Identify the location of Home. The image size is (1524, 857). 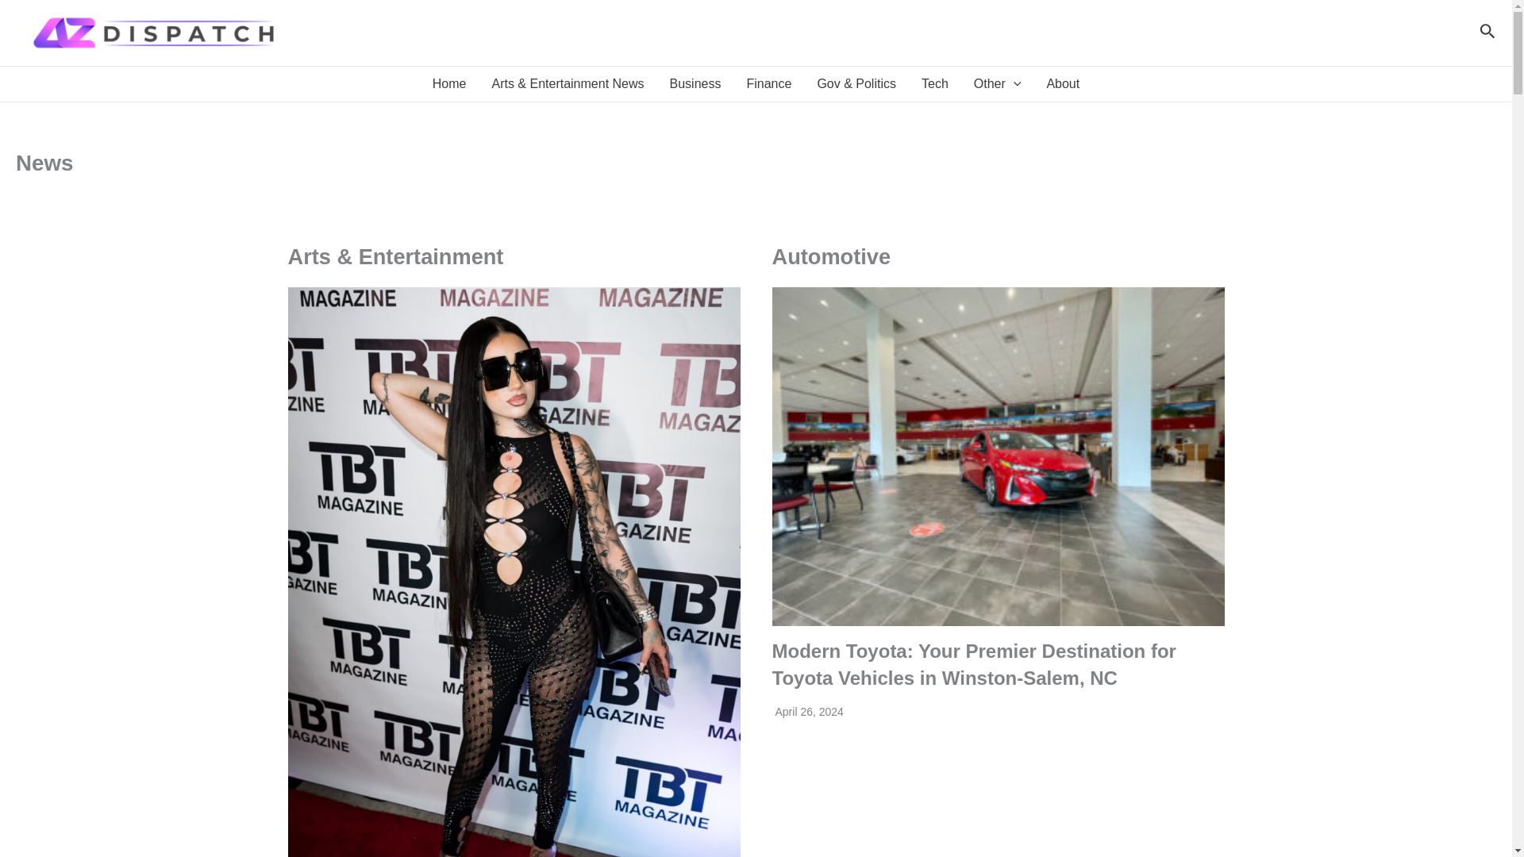
(449, 84).